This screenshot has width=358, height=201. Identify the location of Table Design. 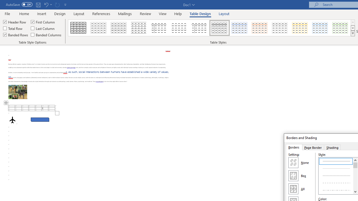
(200, 13).